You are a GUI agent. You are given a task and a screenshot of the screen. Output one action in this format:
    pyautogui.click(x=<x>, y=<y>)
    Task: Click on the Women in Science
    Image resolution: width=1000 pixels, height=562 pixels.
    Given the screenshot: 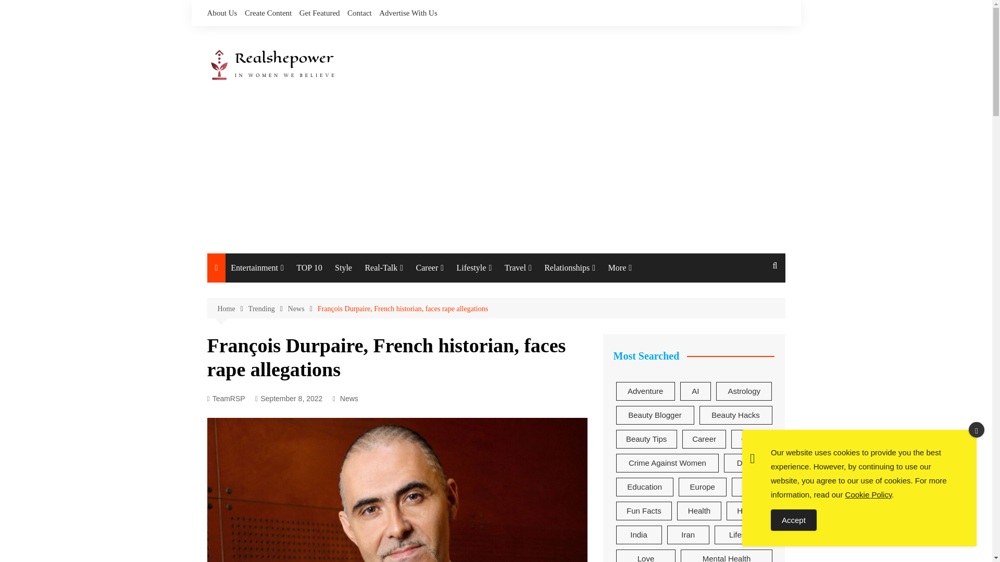 What is the action you would take?
    pyautogui.click(x=531, y=293)
    